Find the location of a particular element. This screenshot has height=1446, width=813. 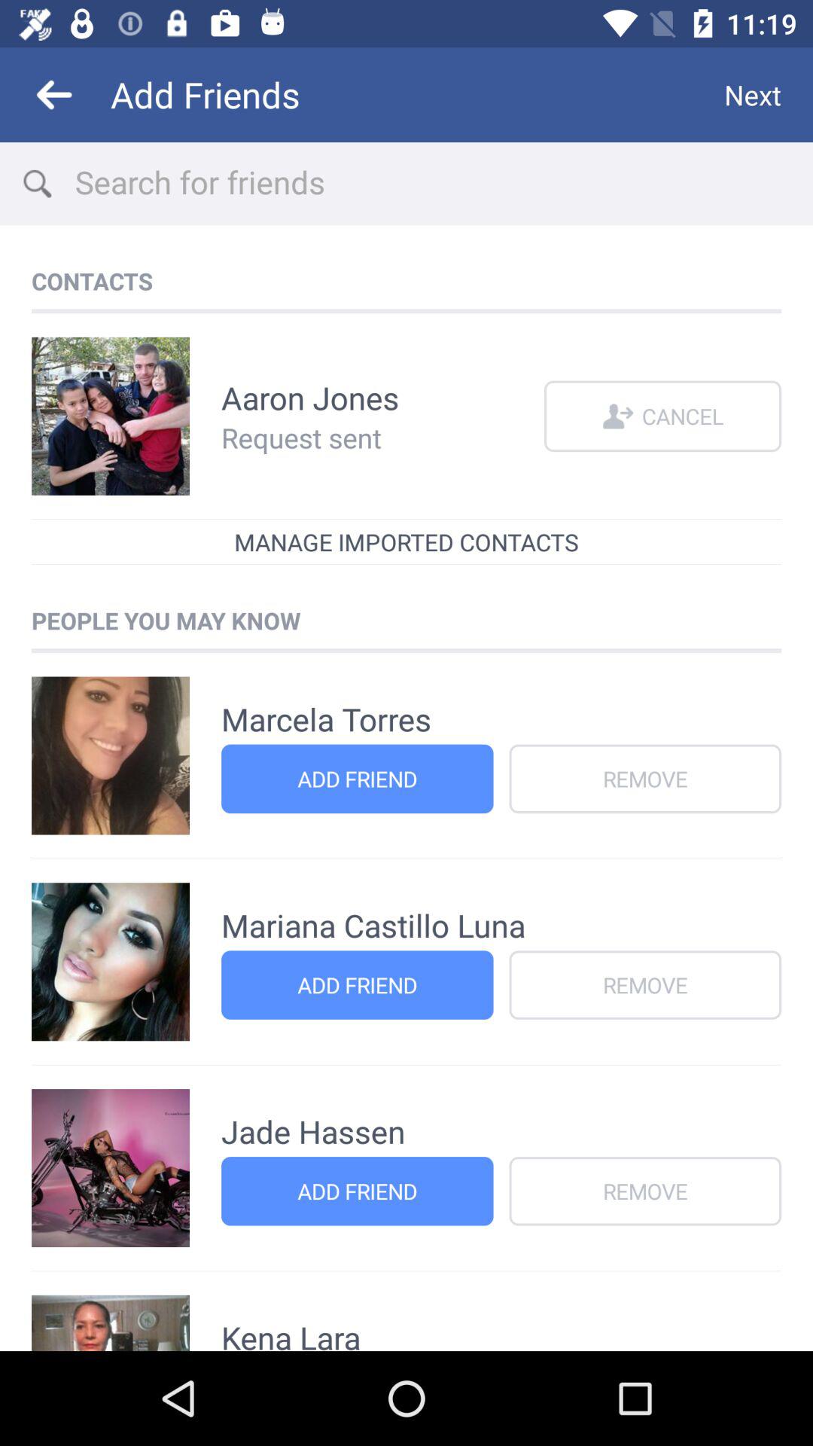

search page is located at coordinates (444, 184).